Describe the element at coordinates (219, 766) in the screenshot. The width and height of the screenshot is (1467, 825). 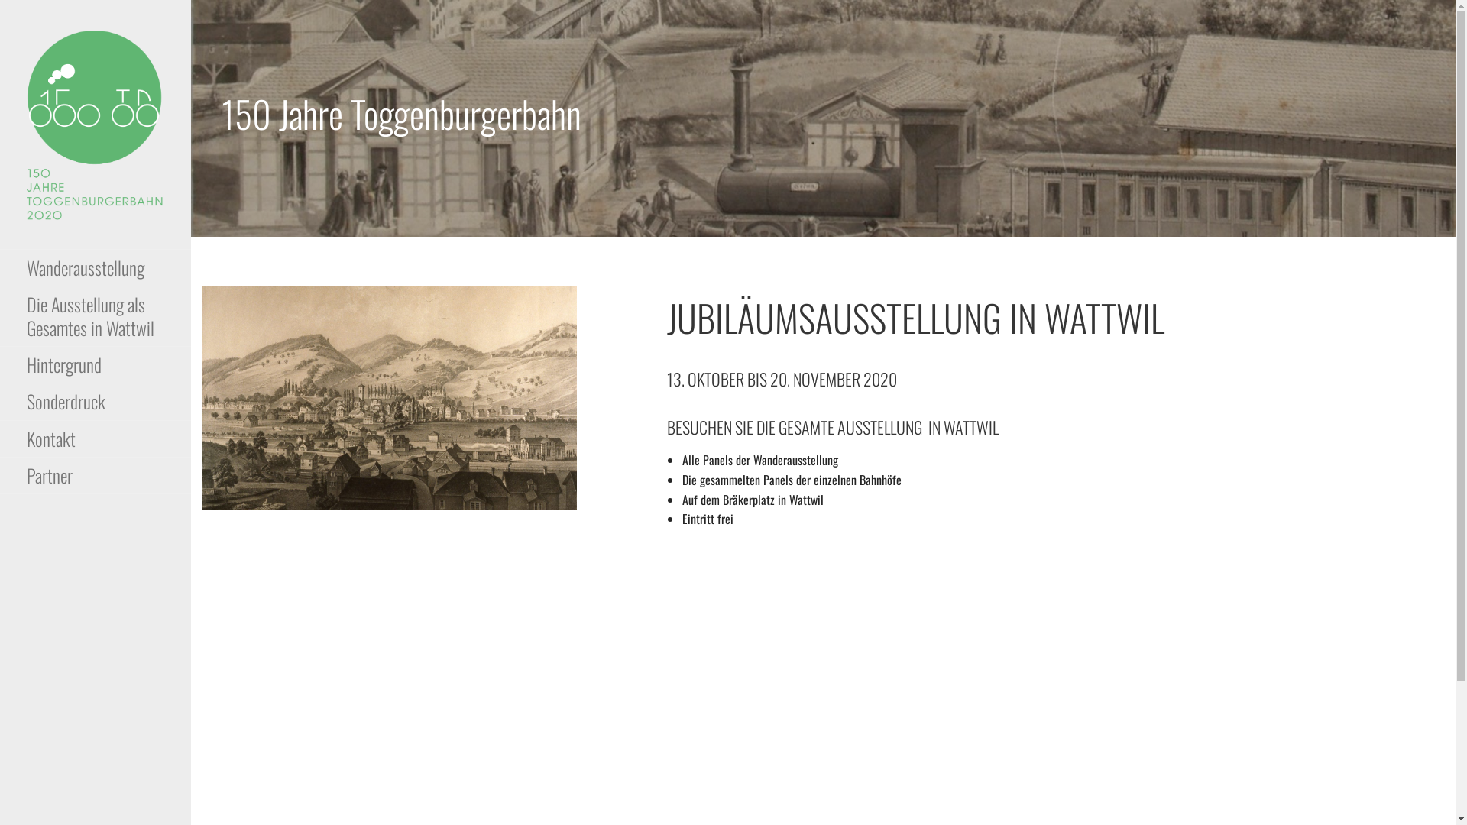
I see `Partner` at that location.